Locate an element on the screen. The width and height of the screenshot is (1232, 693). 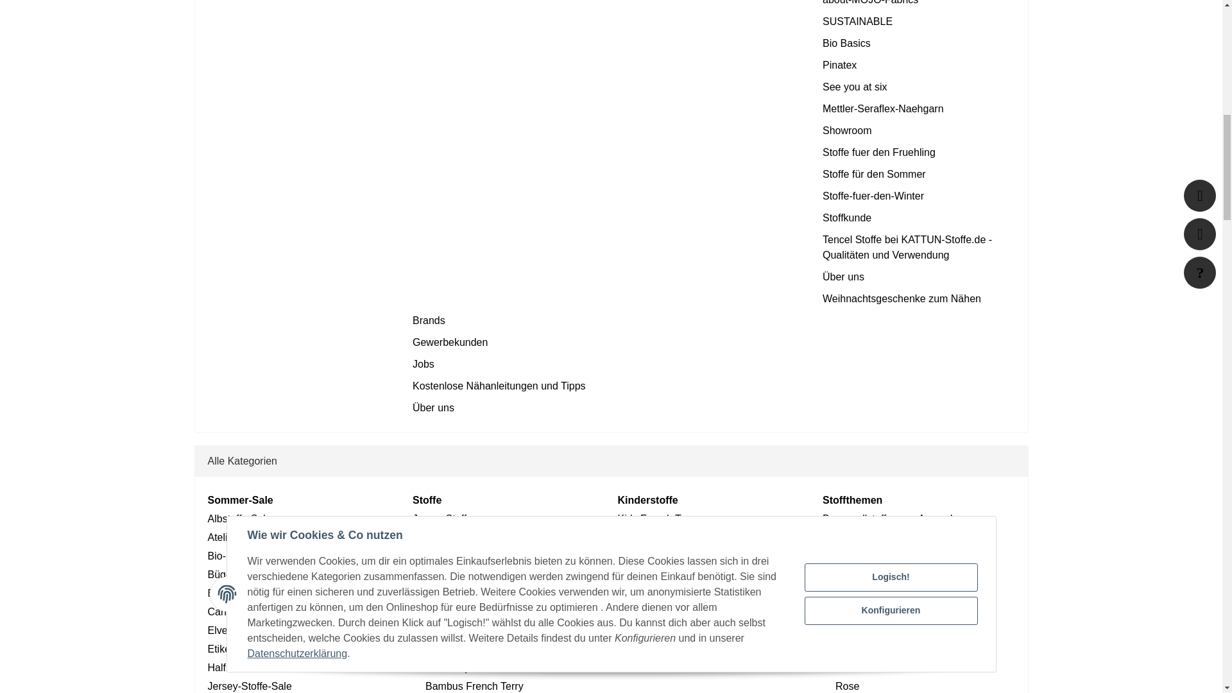
Mettler-Seraflex-Naehgarn is located at coordinates (919, 109).